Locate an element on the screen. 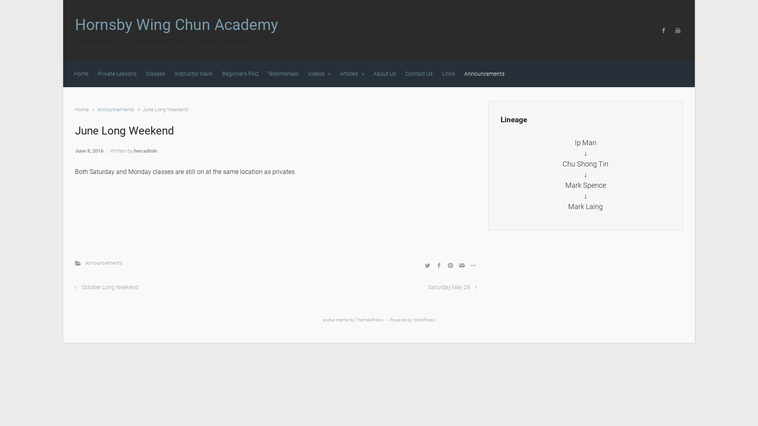 This screenshot has height=426, width=758. Links is located at coordinates (448, 74).